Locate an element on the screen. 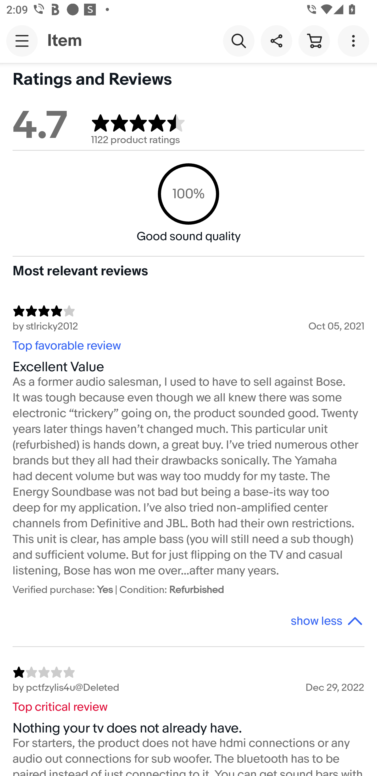 This screenshot has height=776, width=377. Main navigation, open is located at coordinates (22, 41).